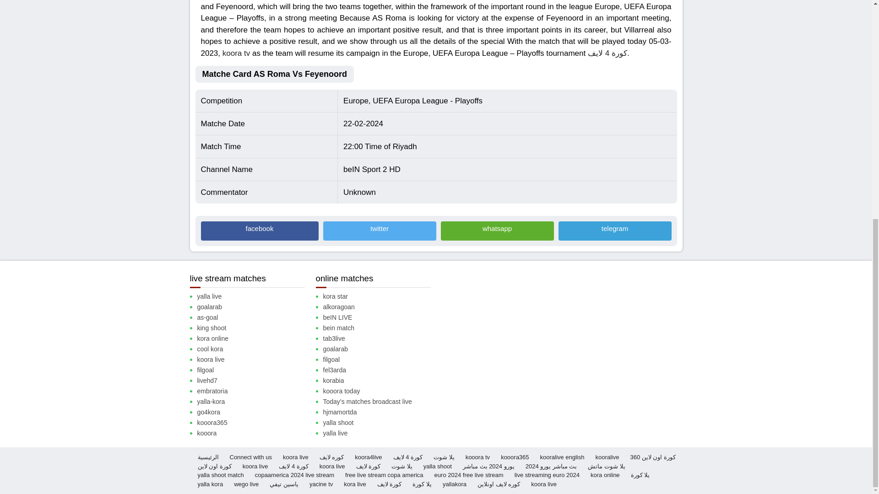 The width and height of the screenshot is (879, 494). Describe the element at coordinates (255, 391) in the screenshot. I see `embratoria` at that location.